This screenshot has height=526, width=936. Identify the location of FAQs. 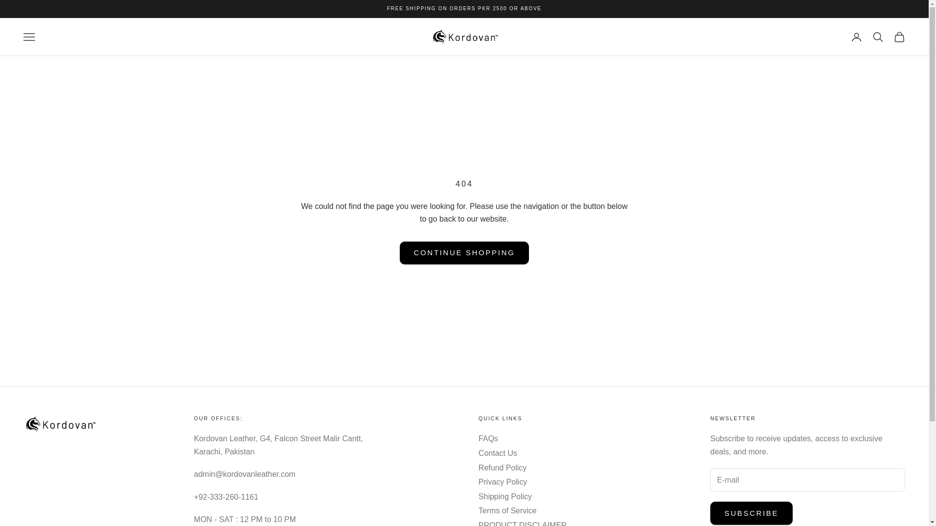
(488, 438).